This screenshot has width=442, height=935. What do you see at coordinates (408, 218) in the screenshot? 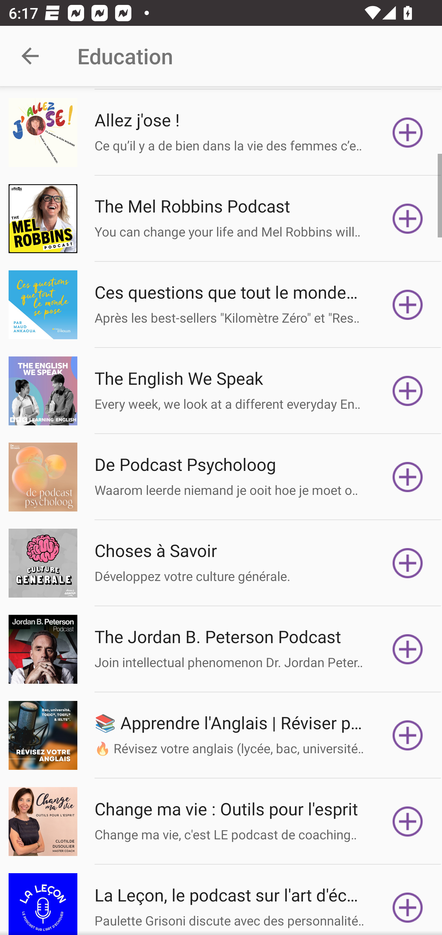
I see `Subscribe` at bounding box center [408, 218].